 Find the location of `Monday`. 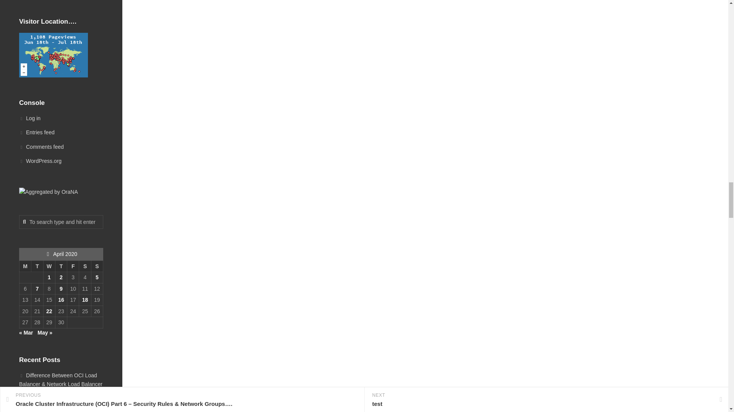

Monday is located at coordinates (24, 266).